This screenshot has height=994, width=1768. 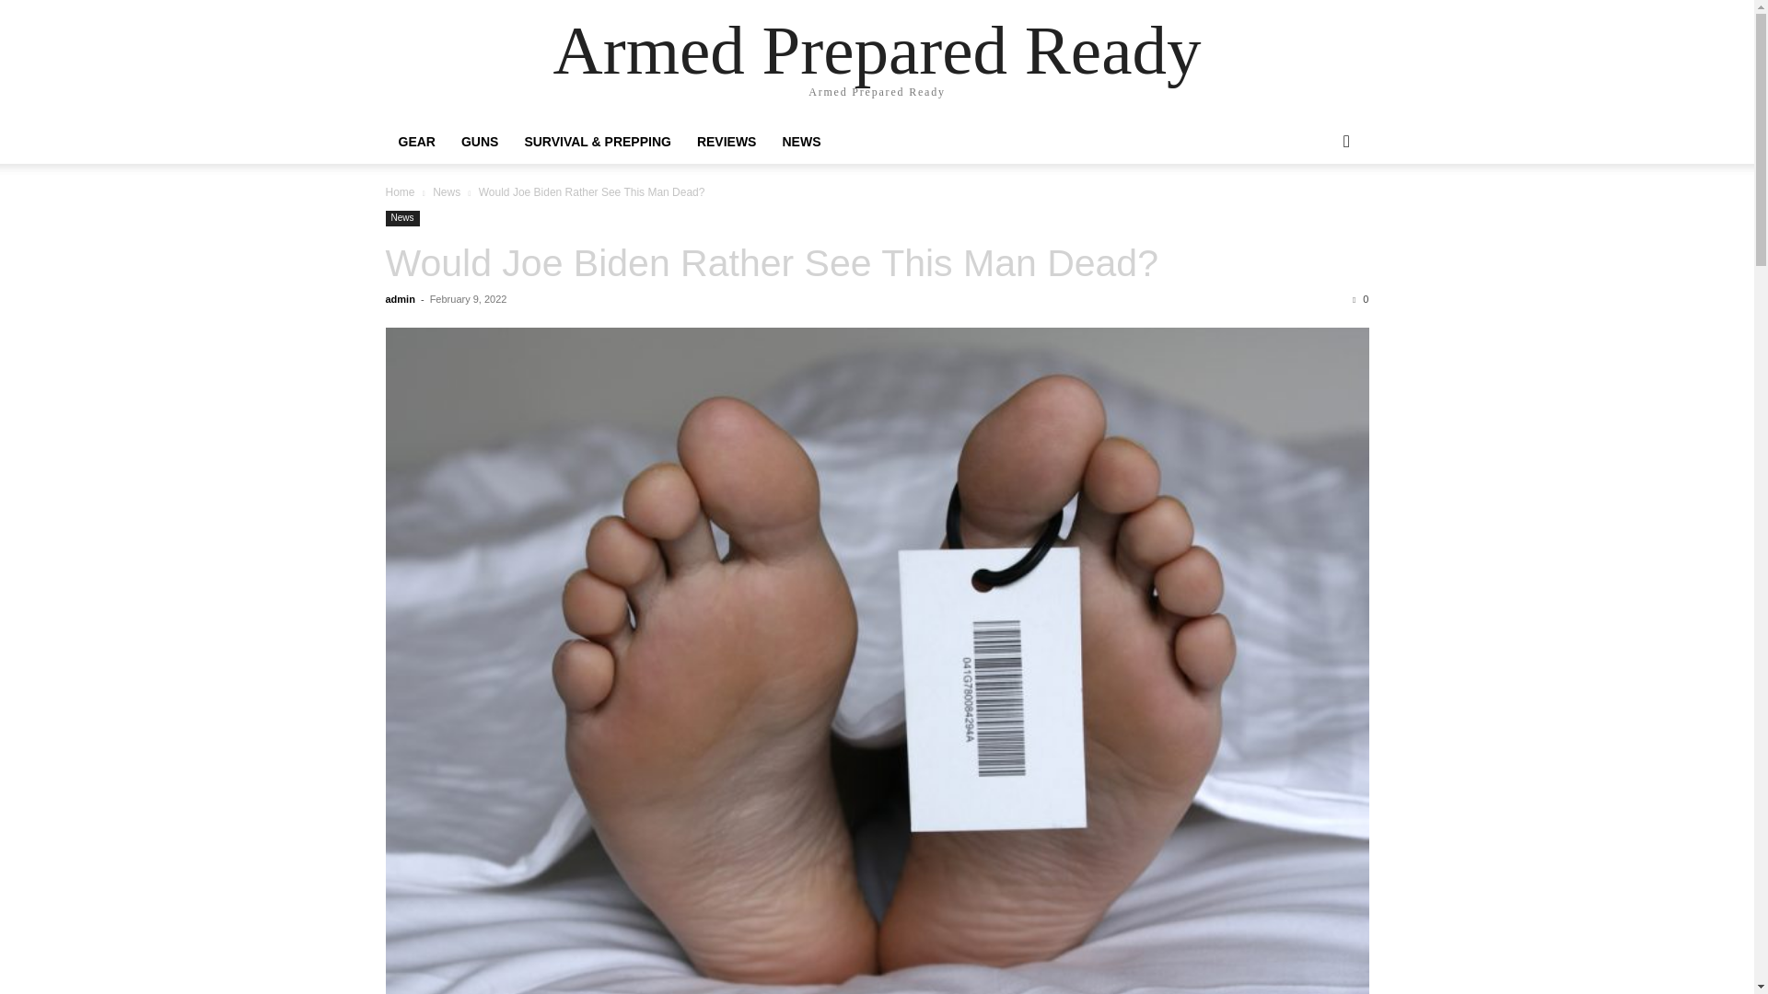 I want to click on Home, so click(x=400, y=191).